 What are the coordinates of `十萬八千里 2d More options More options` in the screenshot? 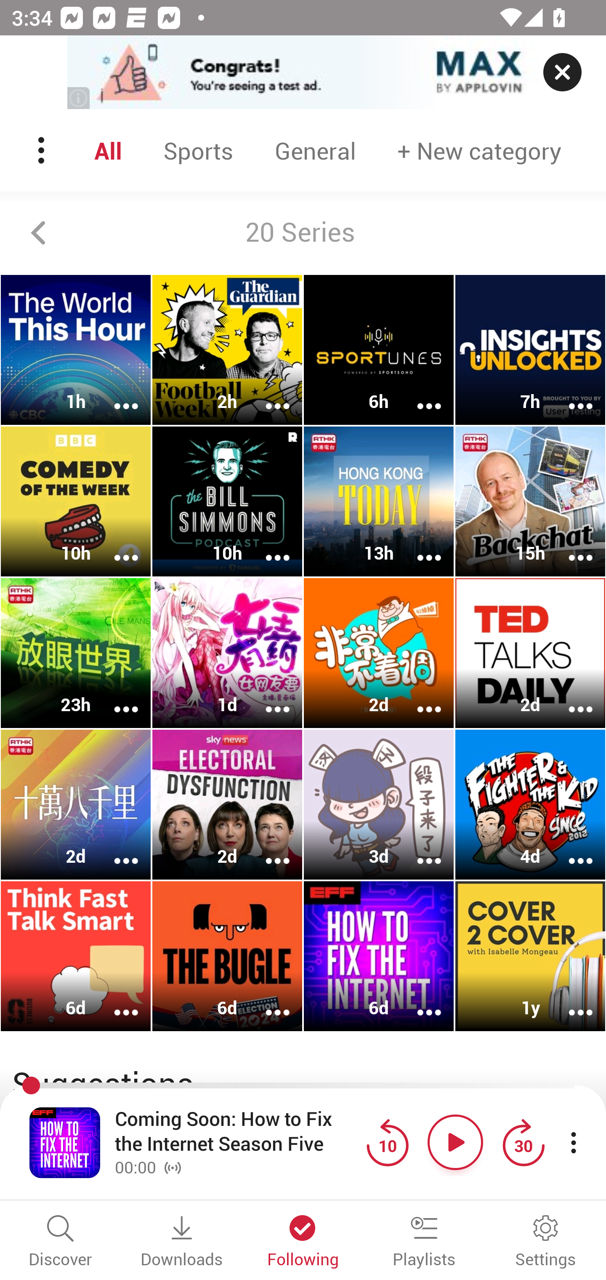 It's located at (76, 804).